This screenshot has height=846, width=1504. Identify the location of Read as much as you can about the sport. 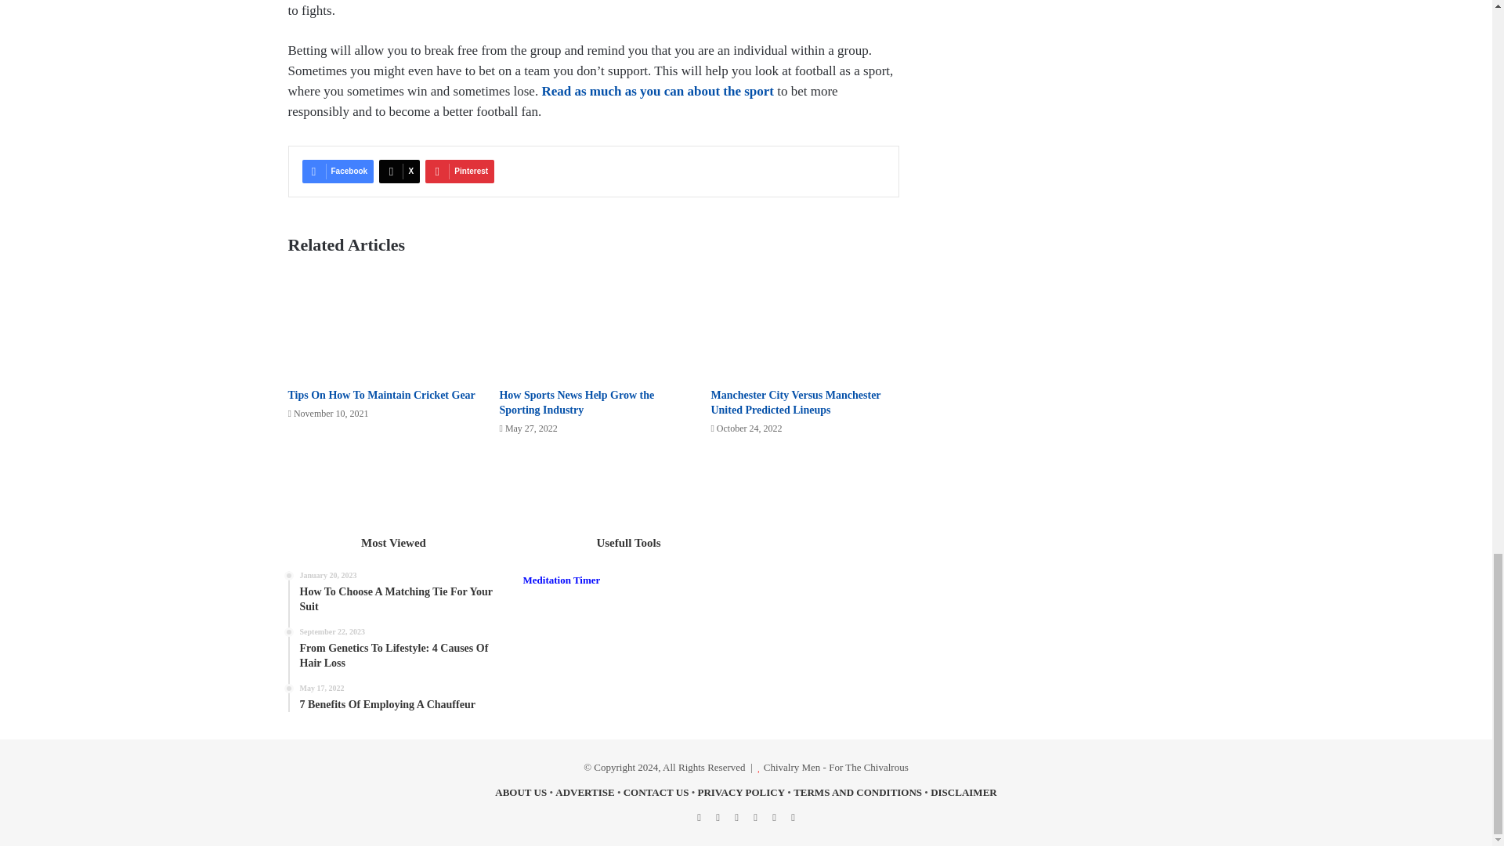
(658, 91).